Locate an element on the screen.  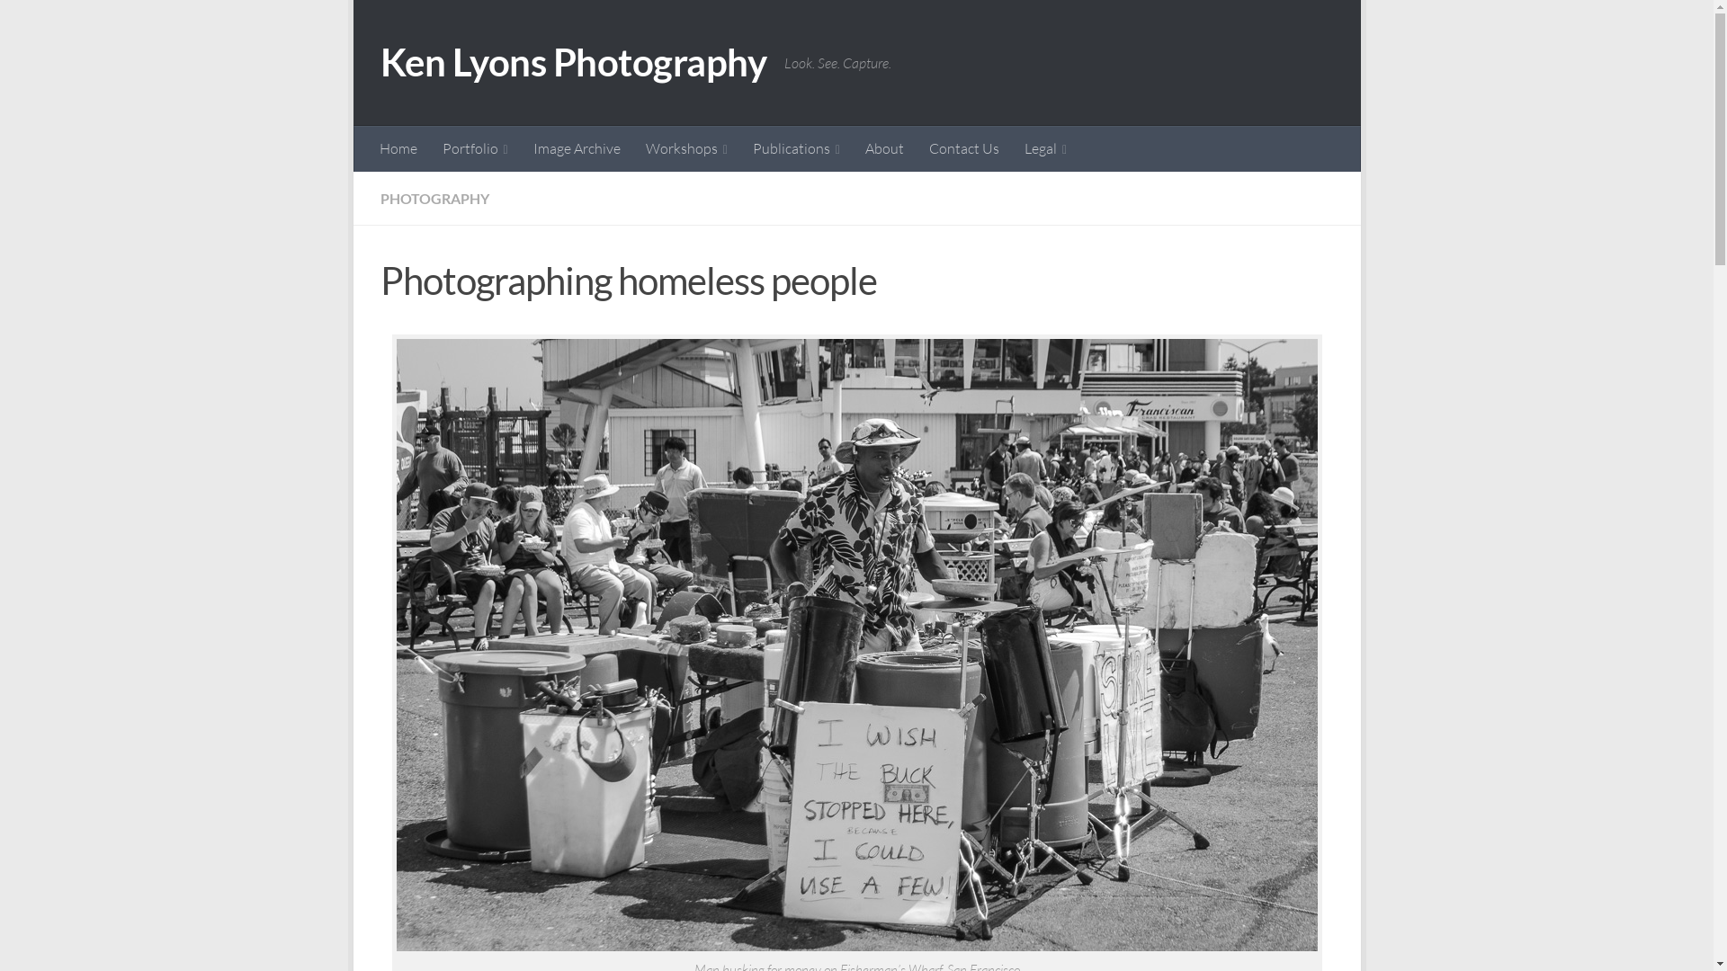
Publications is located at coordinates (797, 149).